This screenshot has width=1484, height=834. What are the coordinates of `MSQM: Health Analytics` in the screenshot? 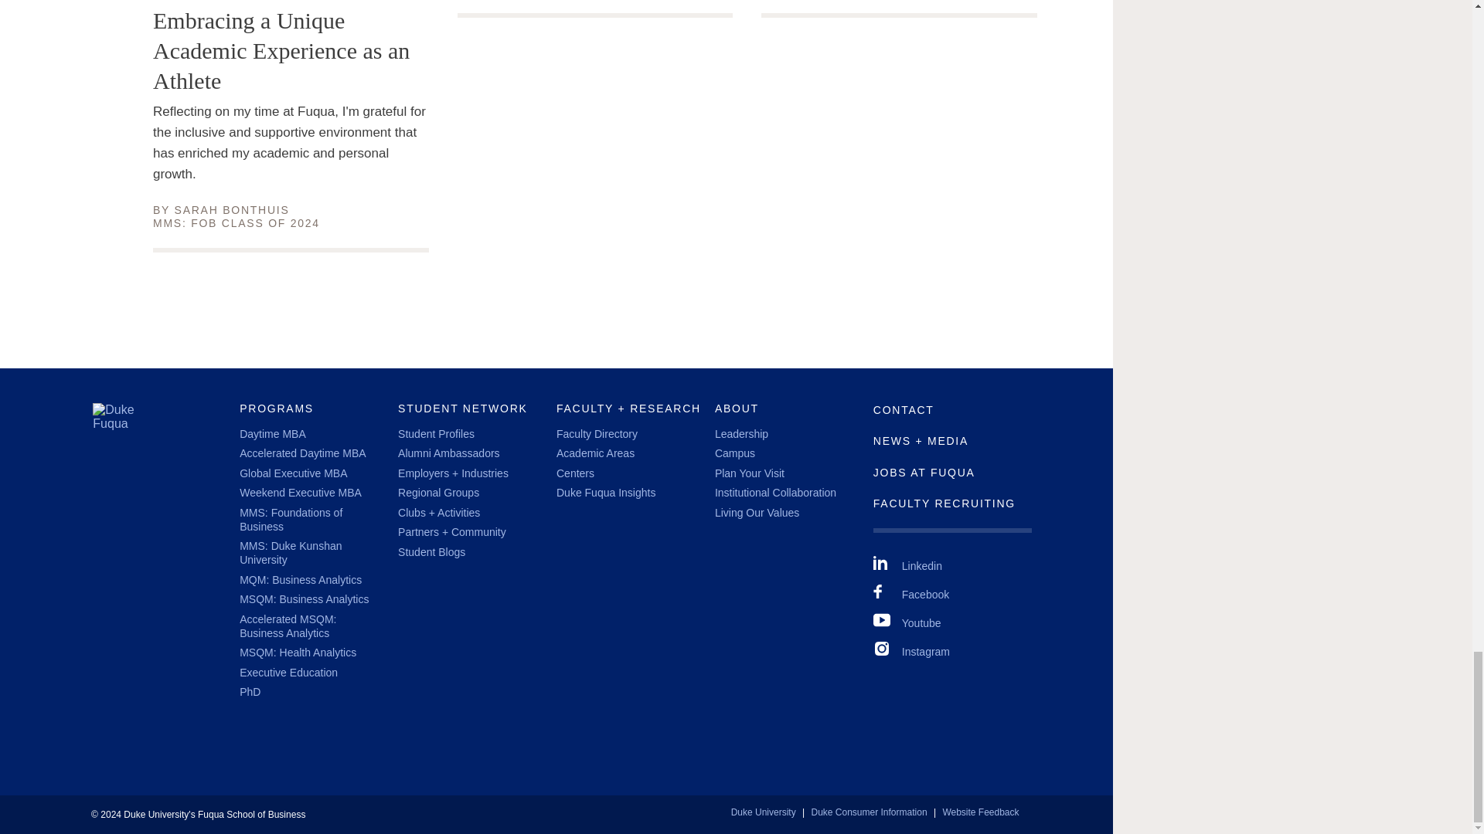 It's located at (297, 653).